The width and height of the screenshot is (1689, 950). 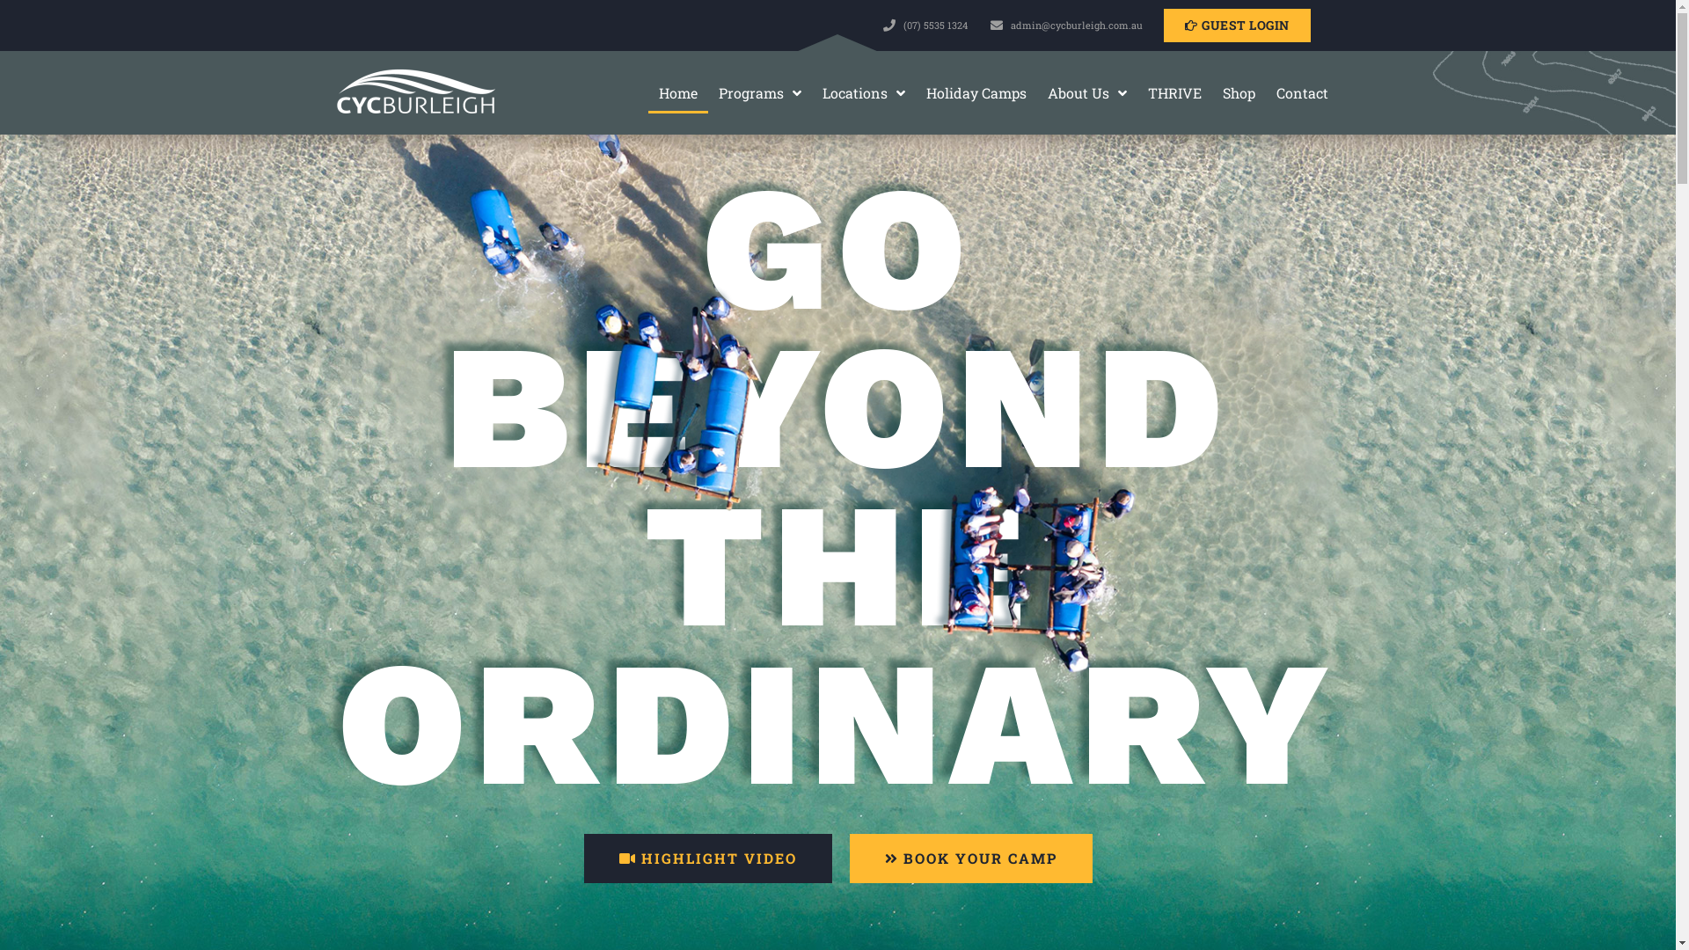 I want to click on Home, so click(x=678, y=92).